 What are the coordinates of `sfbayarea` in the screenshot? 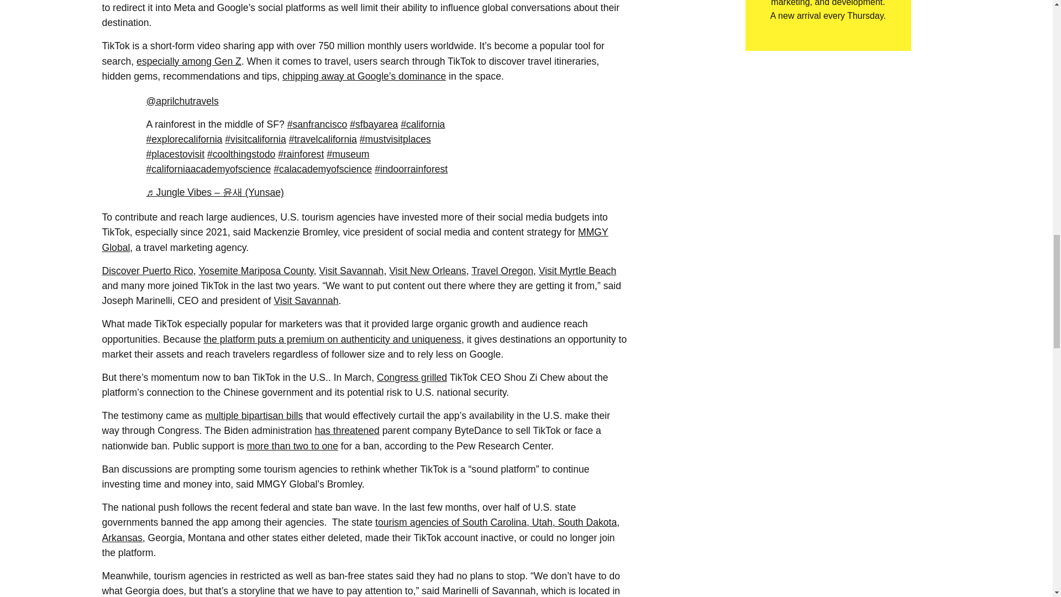 It's located at (374, 124).